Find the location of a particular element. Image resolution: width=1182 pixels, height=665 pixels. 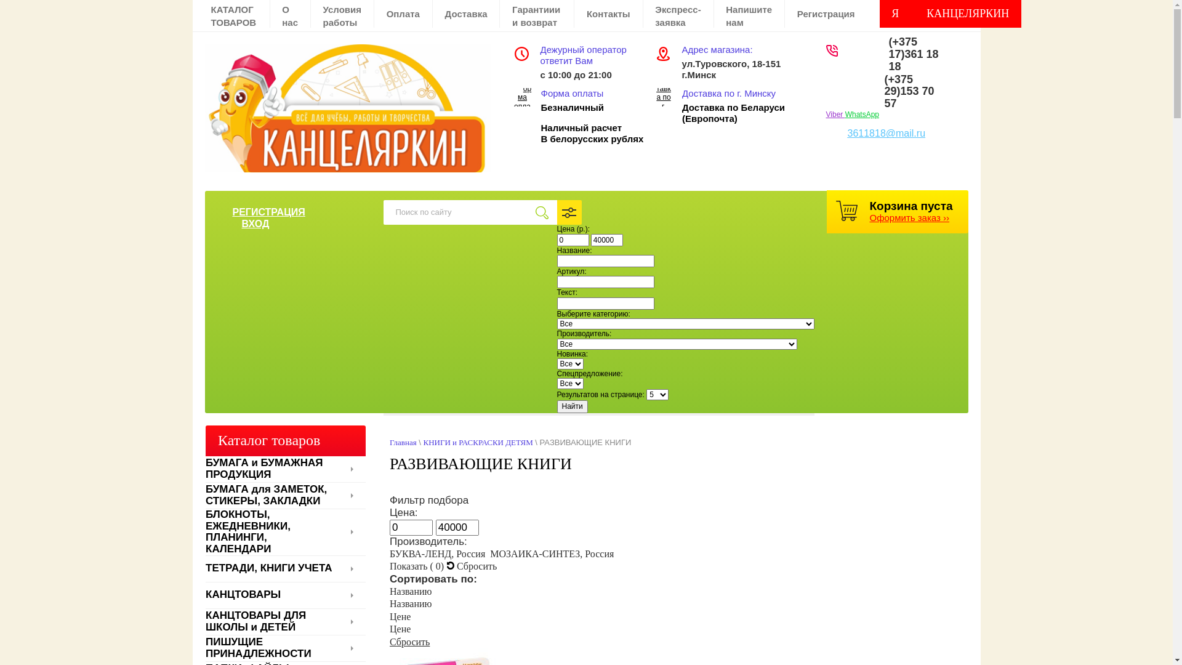

(+375 17)361 18 18 is located at coordinates (914, 54).